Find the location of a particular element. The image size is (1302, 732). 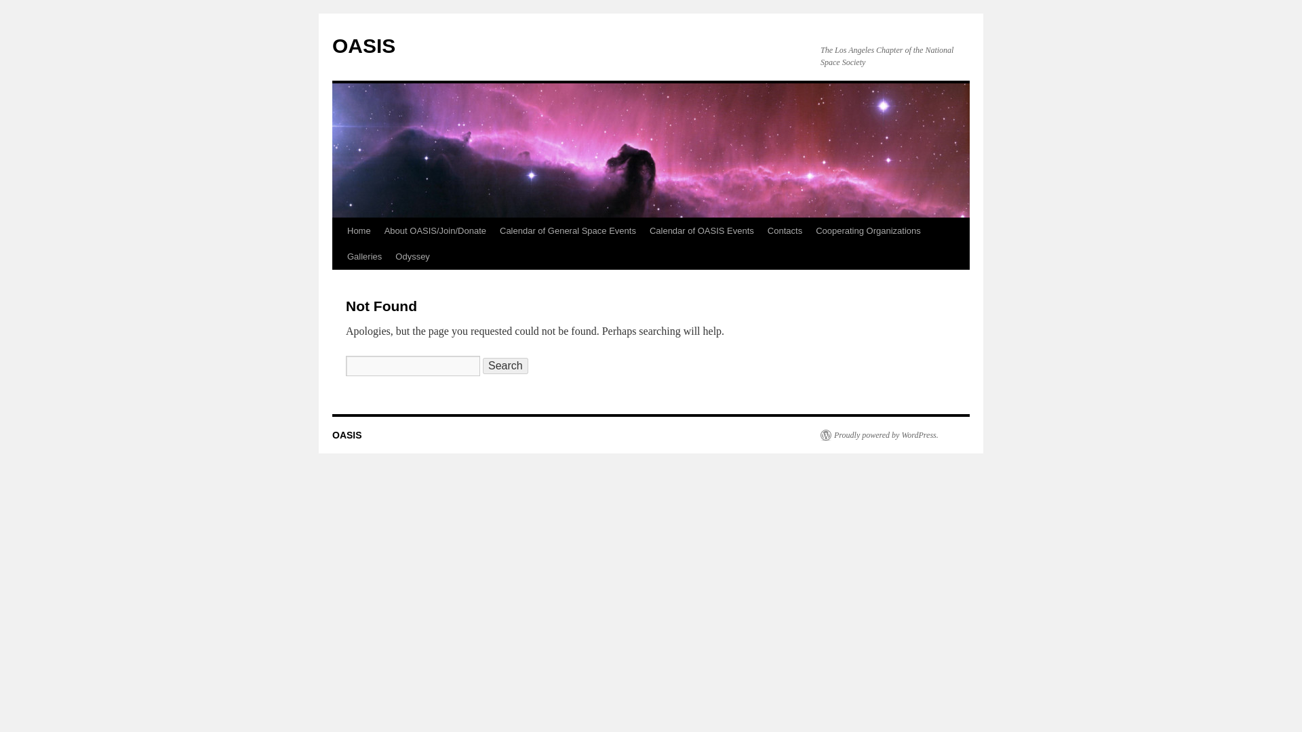

Home is located at coordinates (358, 230).